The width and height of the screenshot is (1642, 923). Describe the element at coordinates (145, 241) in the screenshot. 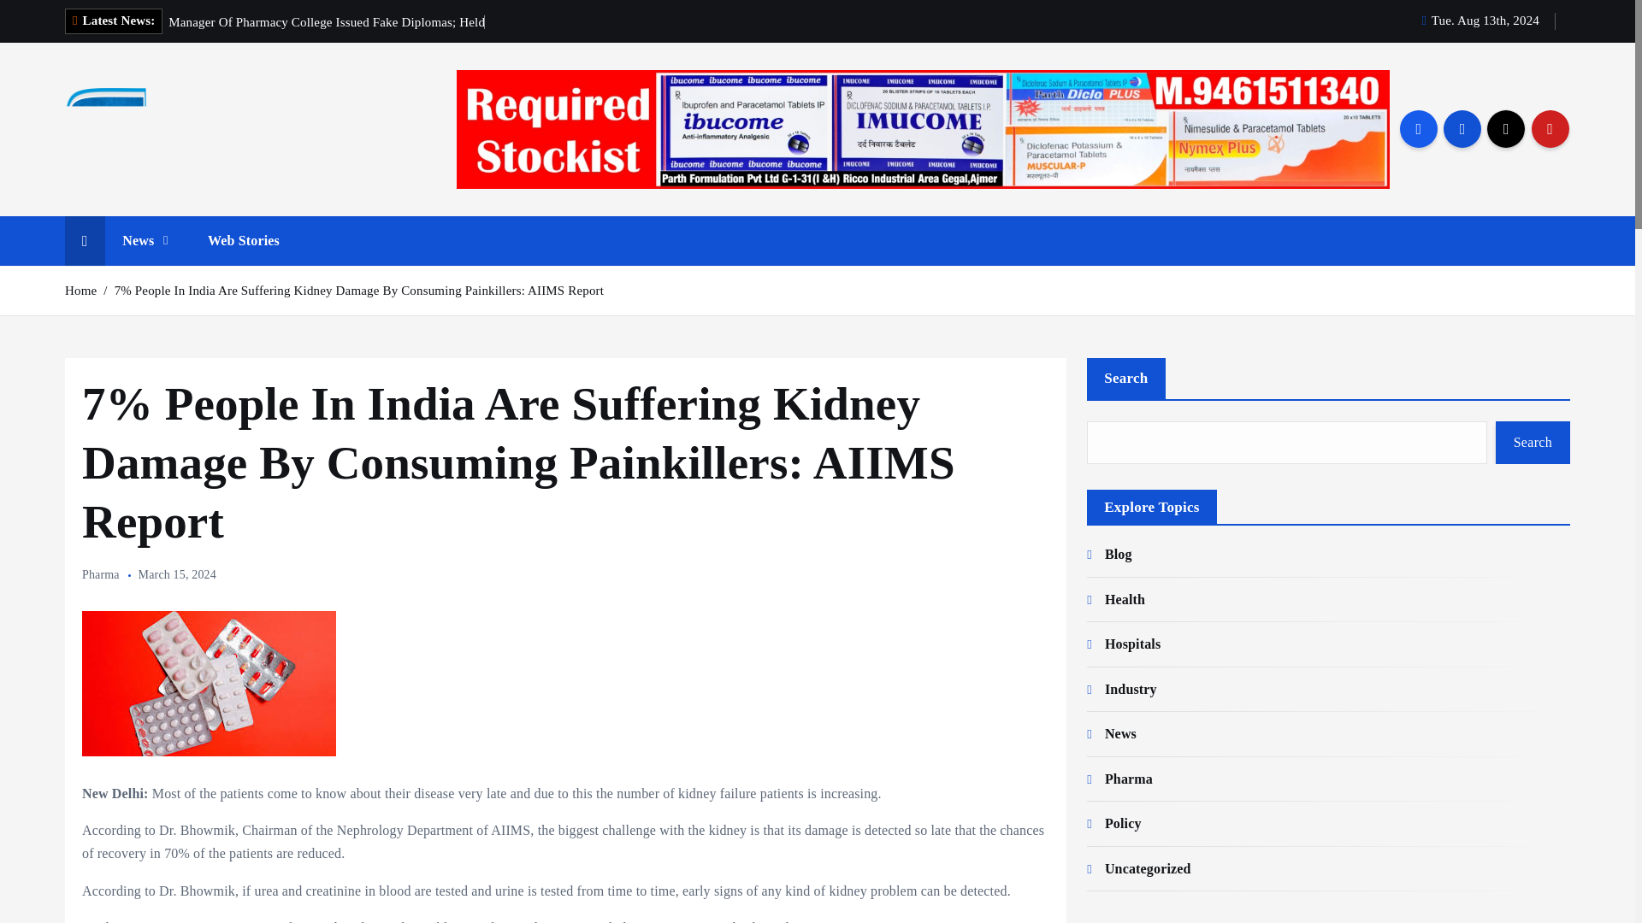

I see `News` at that location.